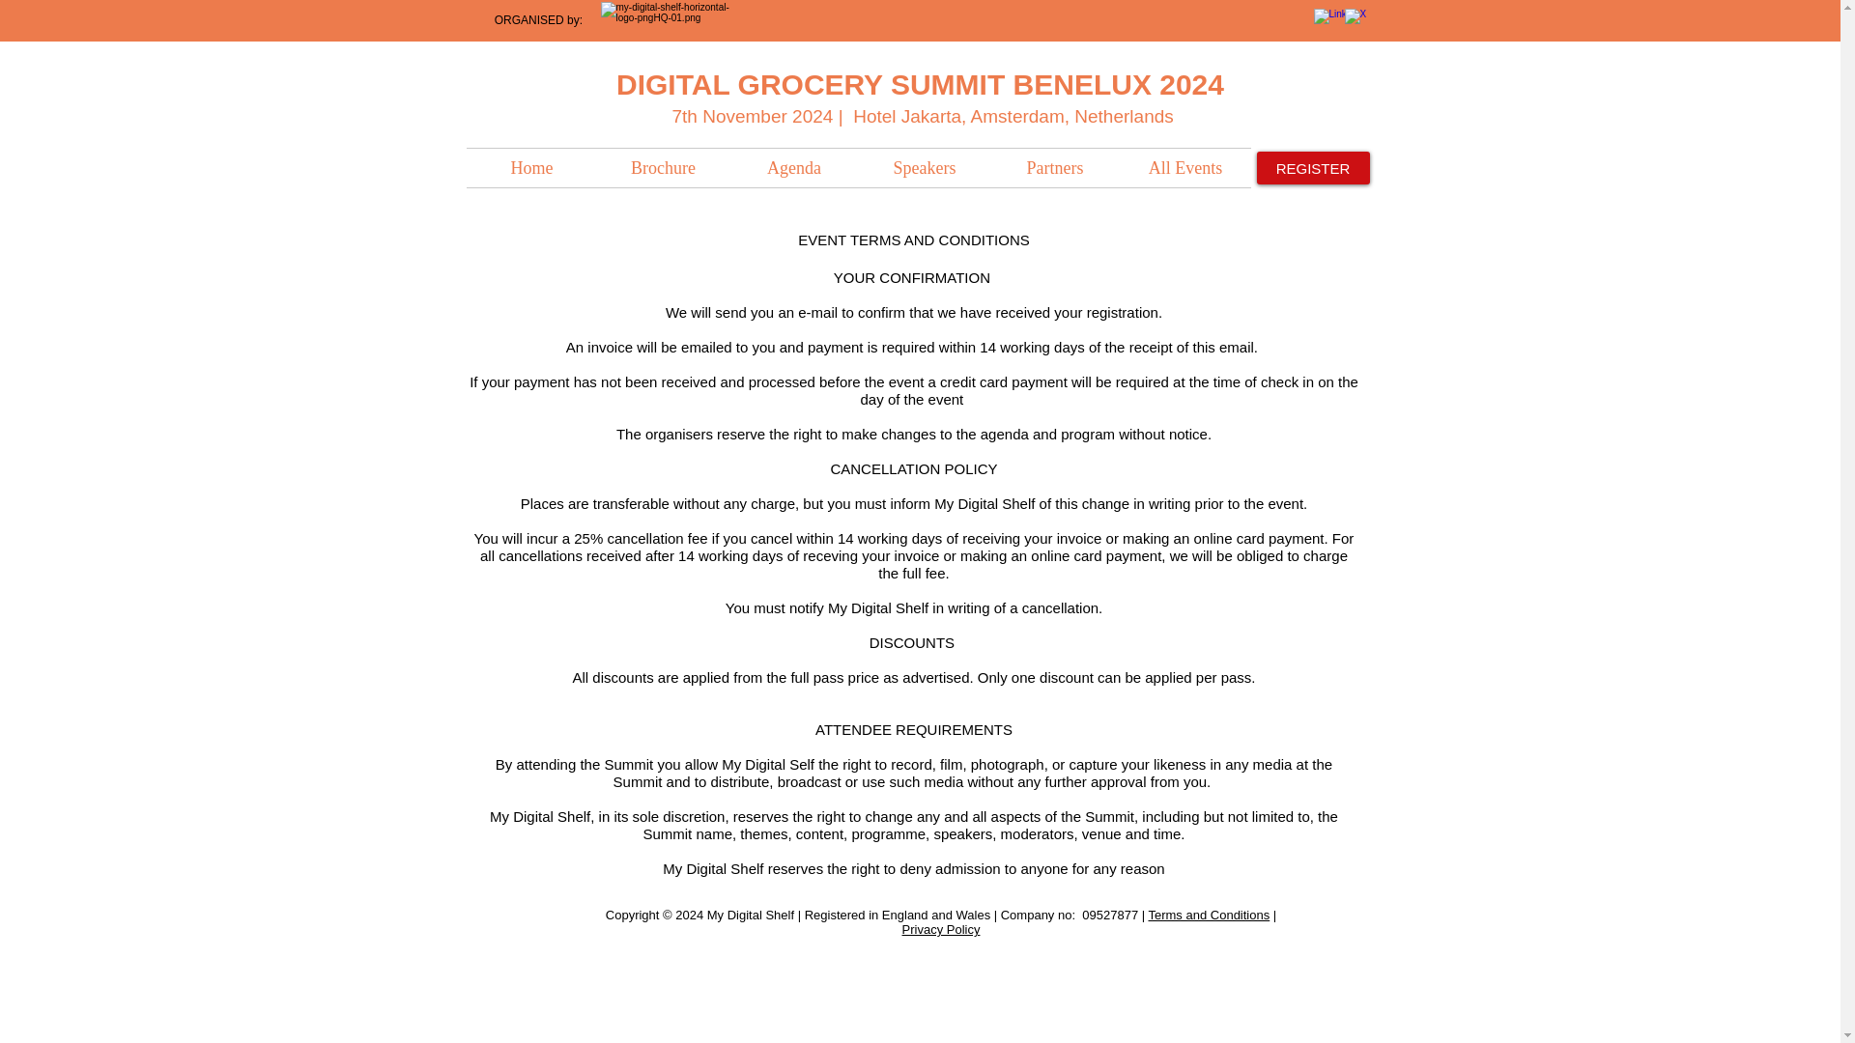 The height and width of the screenshot is (1043, 1855). What do you see at coordinates (793, 168) in the screenshot?
I see `Agenda` at bounding box center [793, 168].